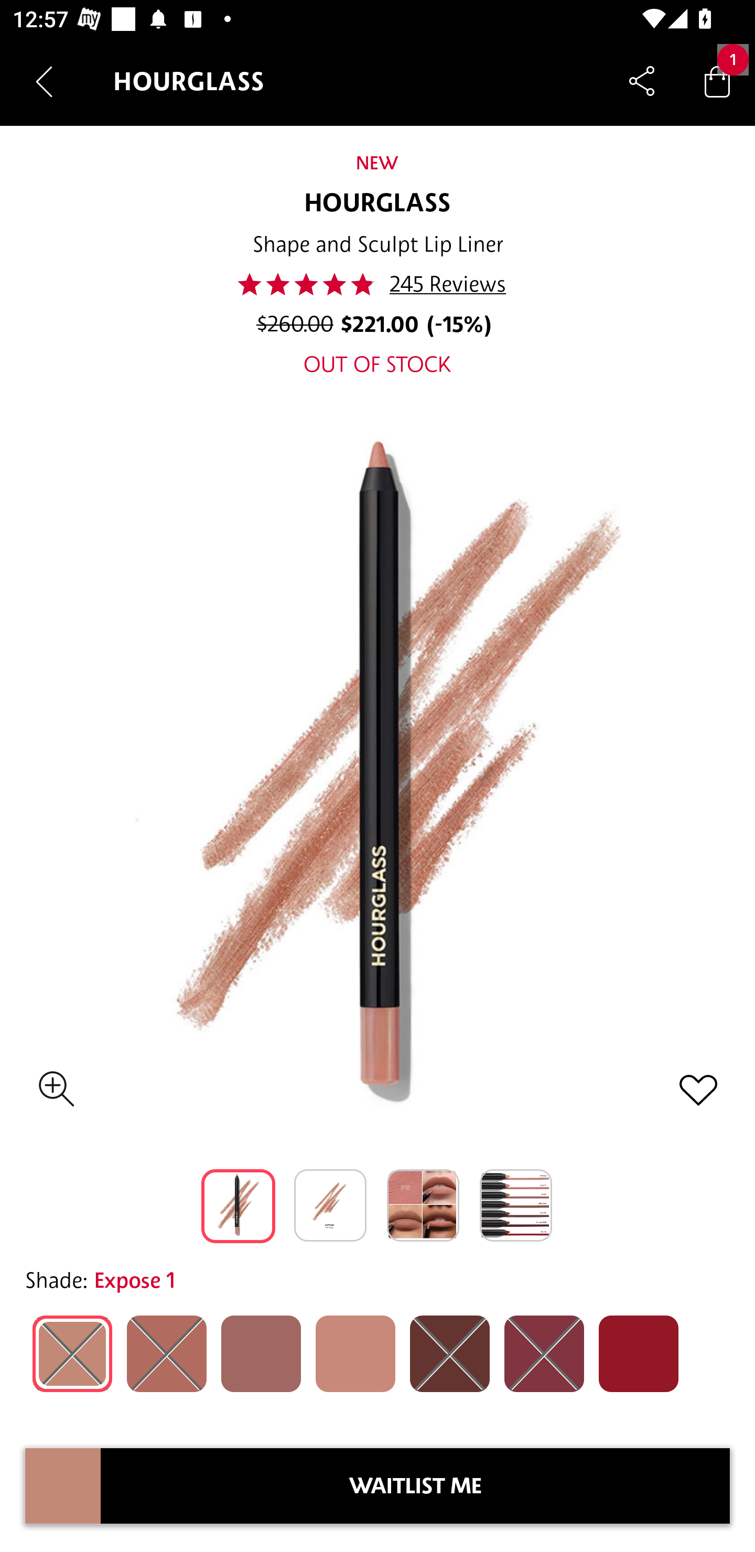  What do you see at coordinates (377, 284) in the screenshot?
I see `48.0 245 Reviews` at bounding box center [377, 284].